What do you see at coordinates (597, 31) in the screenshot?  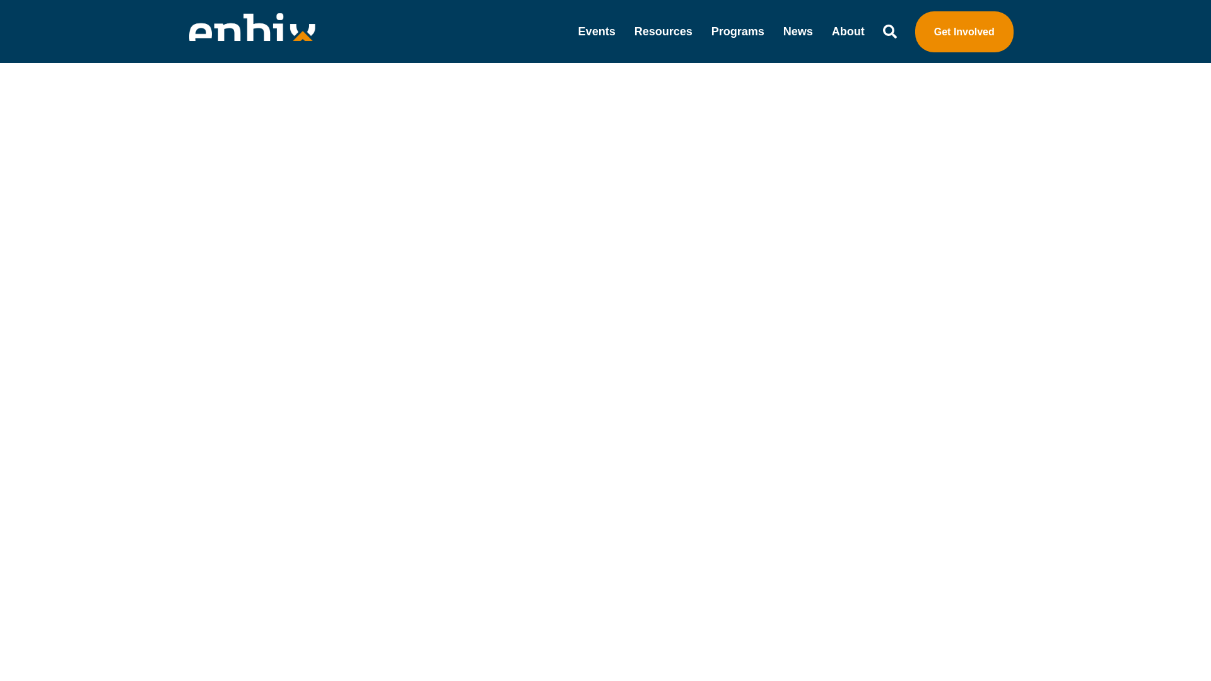 I see `Events` at bounding box center [597, 31].